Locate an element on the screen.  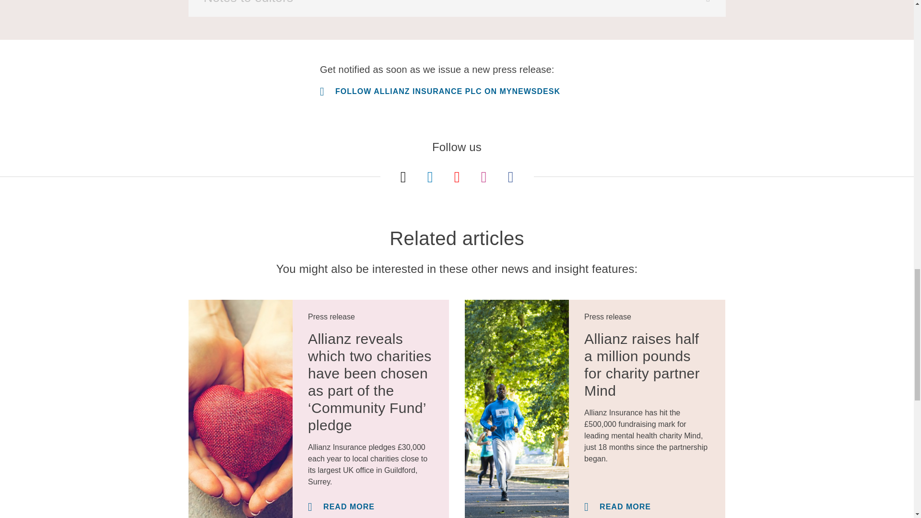
link to Allianz Insurance on Youtube is located at coordinates (457, 177).